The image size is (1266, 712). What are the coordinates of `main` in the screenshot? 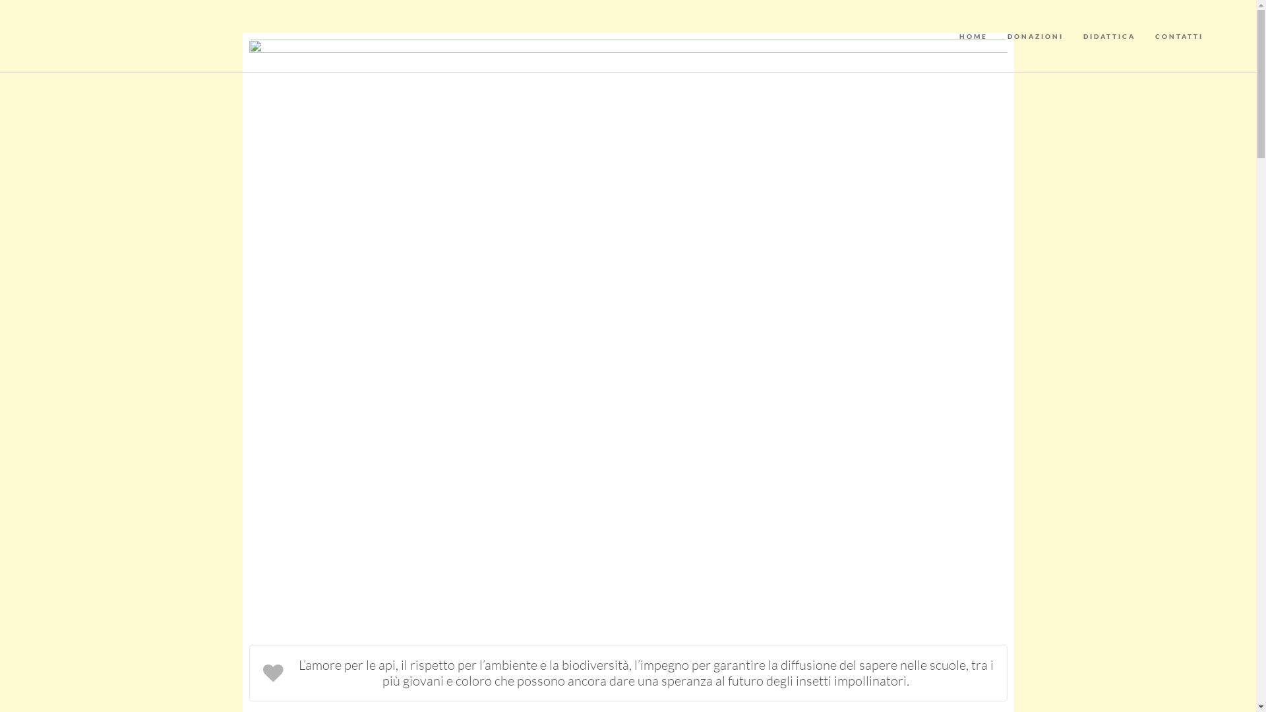 It's located at (628, 324).